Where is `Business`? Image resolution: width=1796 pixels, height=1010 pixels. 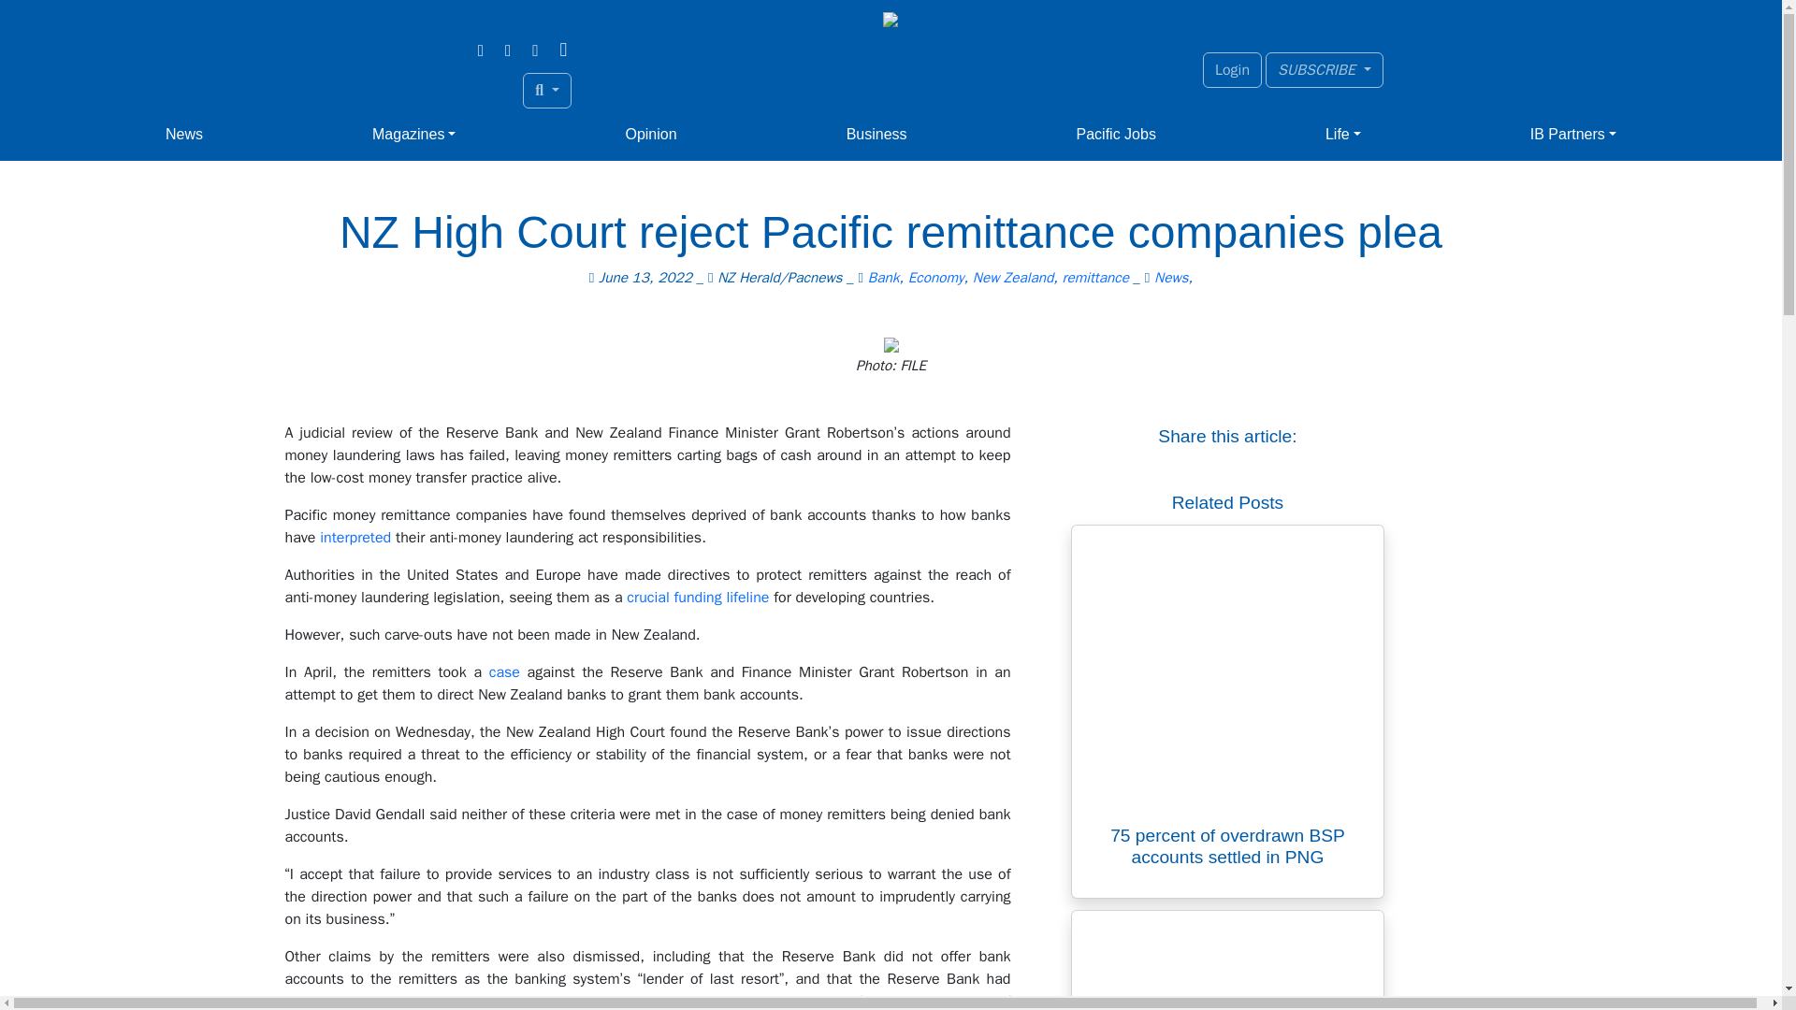 Business is located at coordinates (876, 135).